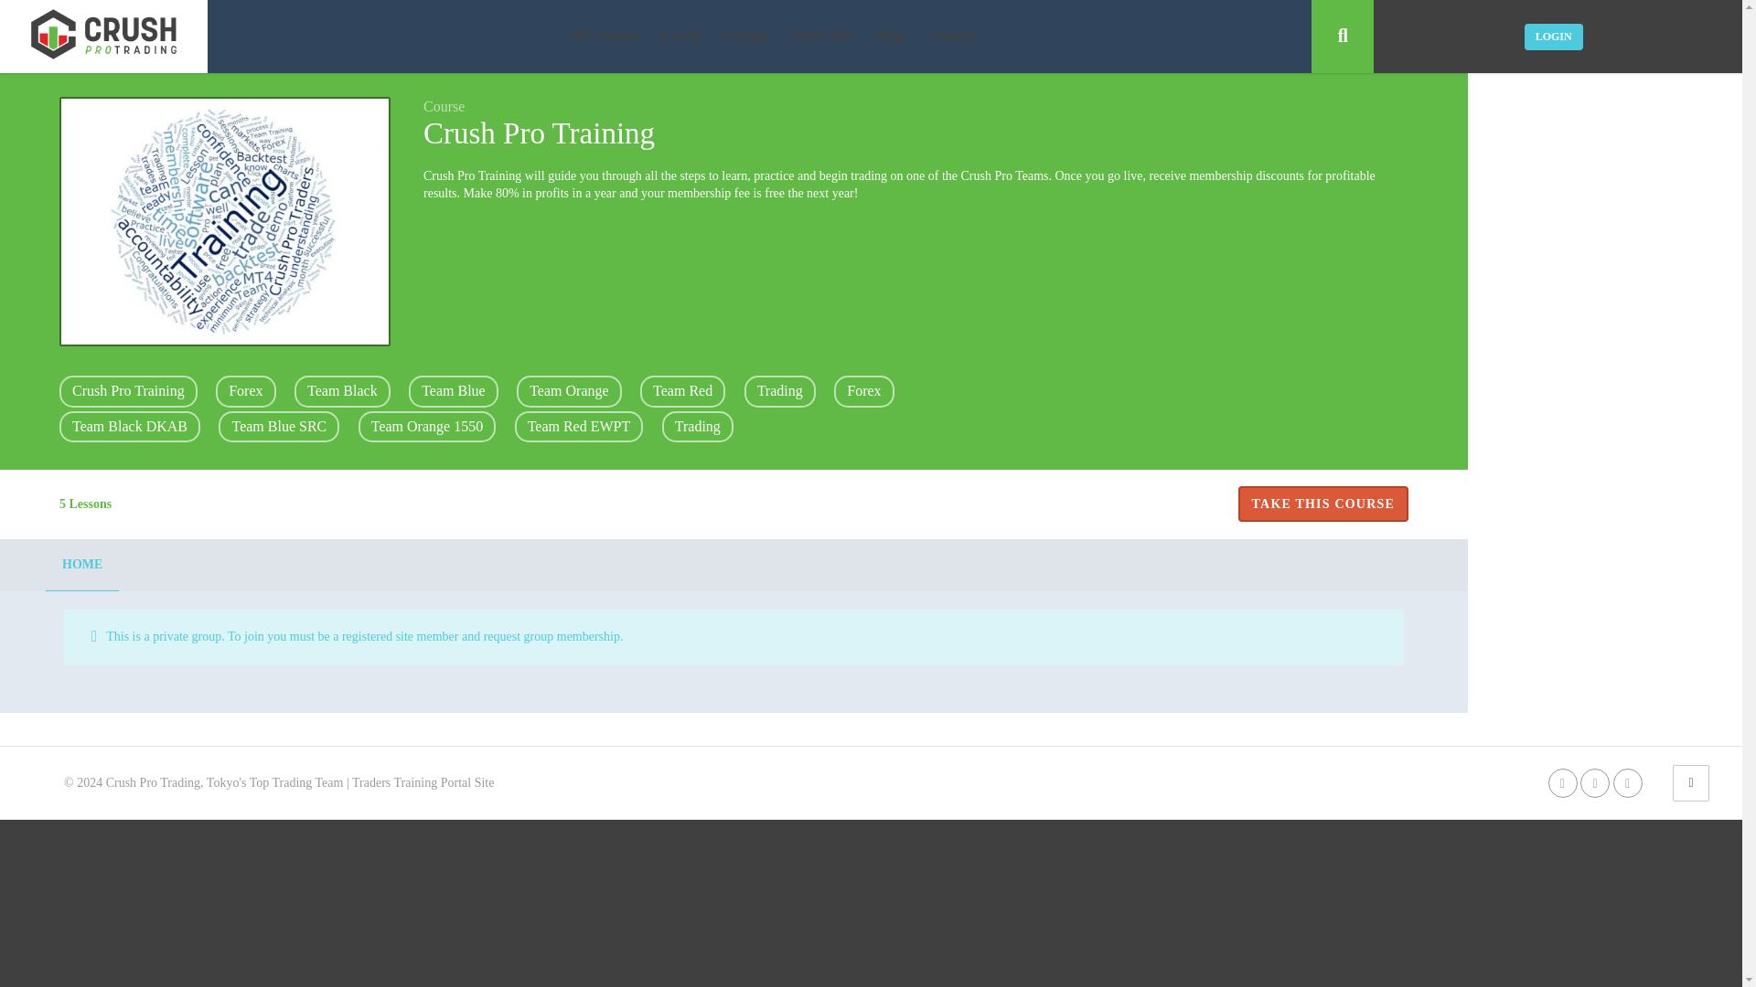 Image resolution: width=1756 pixels, height=987 pixels. What do you see at coordinates (949, 37) in the screenshot?
I see `Contact` at bounding box center [949, 37].